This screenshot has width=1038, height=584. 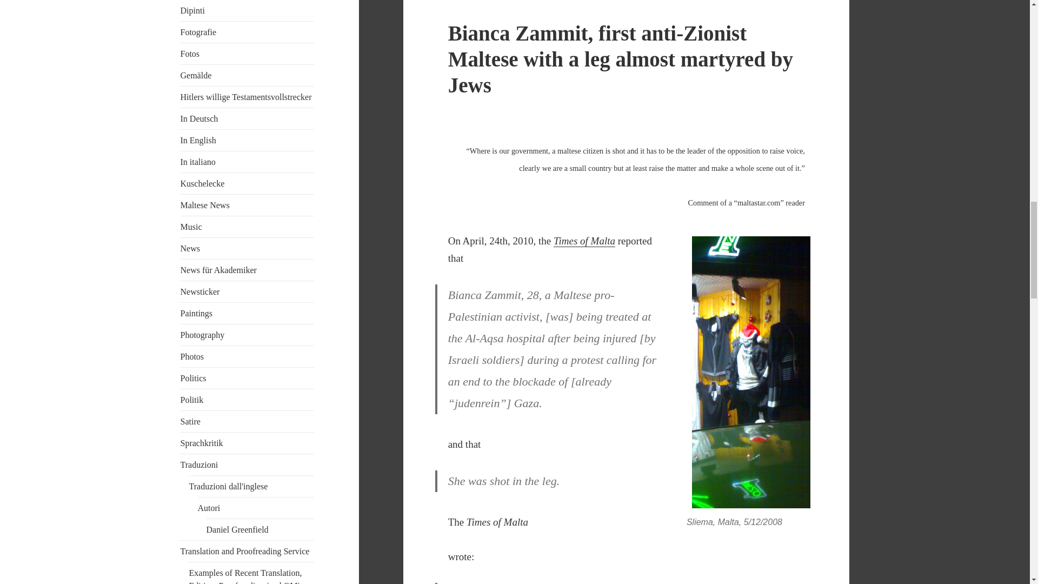 What do you see at coordinates (190, 54) in the screenshot?
I see `Fotos` at bounding box center [190, 54].